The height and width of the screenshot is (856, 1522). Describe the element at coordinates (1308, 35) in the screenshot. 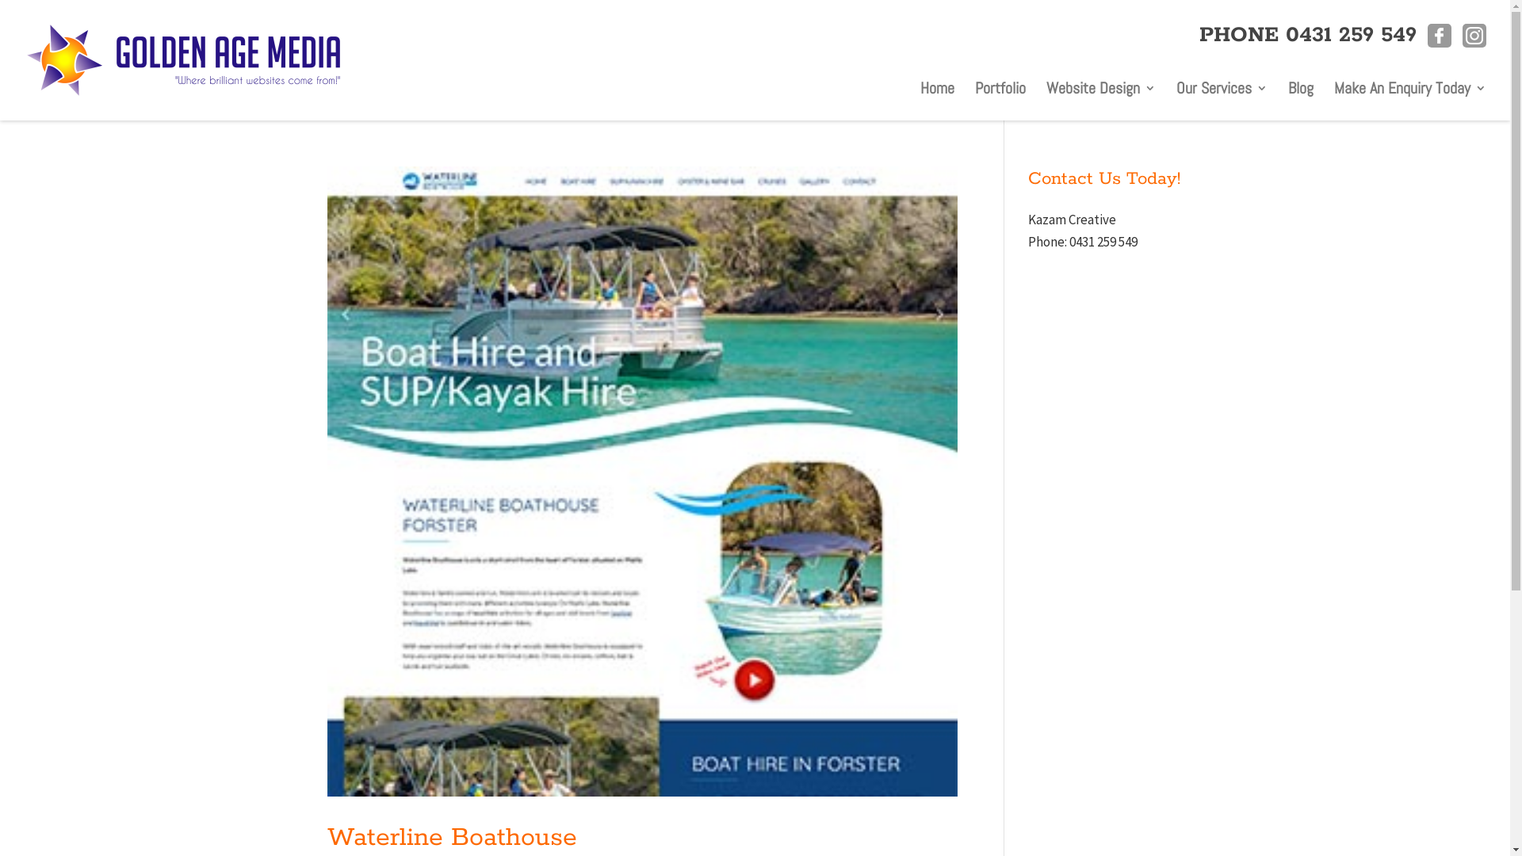

I see `PHONE 0431 259 549` at that location.